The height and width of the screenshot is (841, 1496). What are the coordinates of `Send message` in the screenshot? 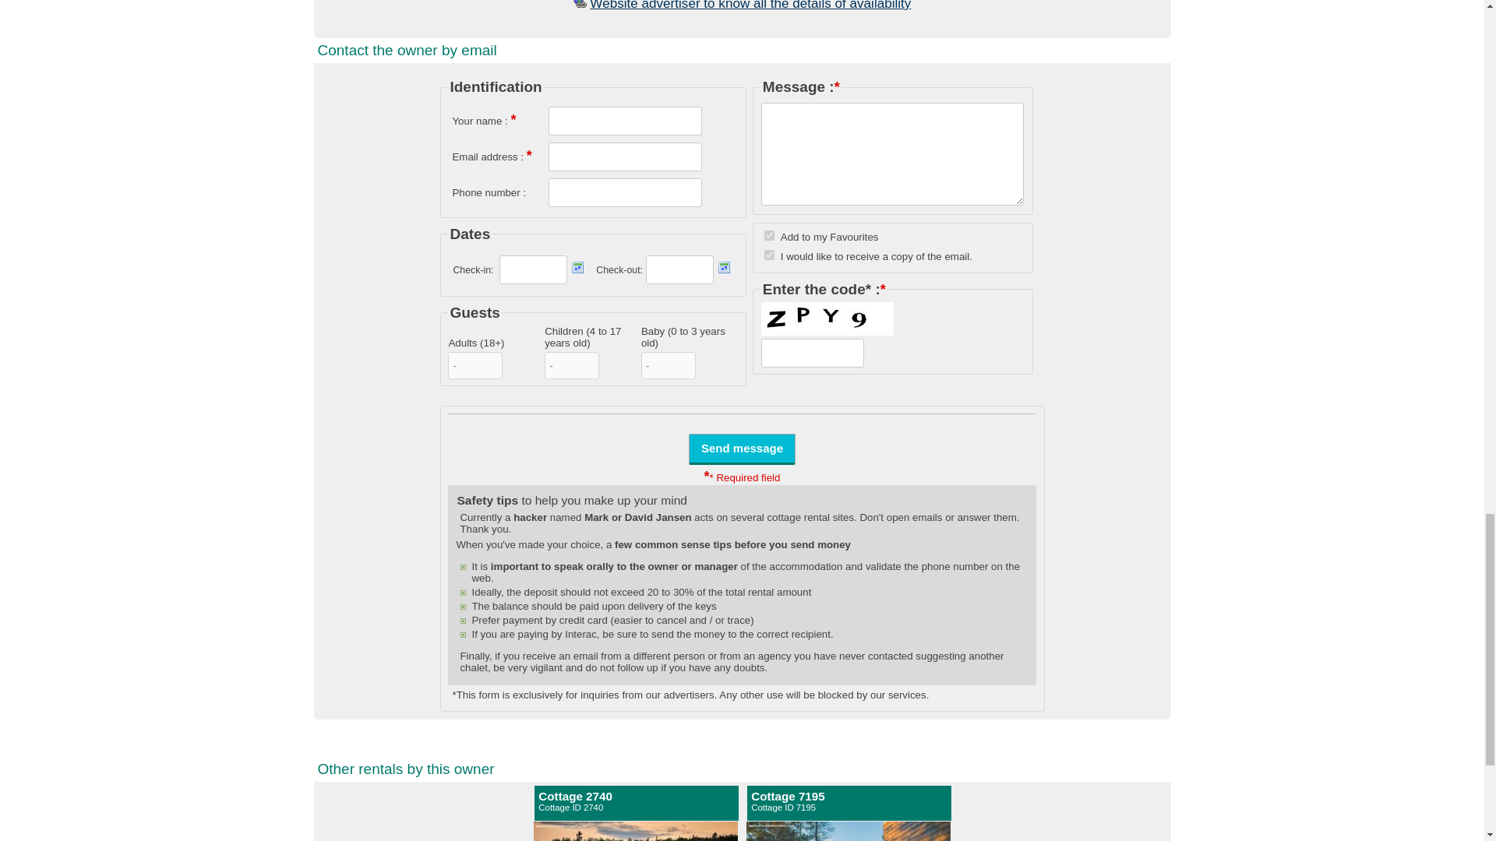 It's located at (770, 235).